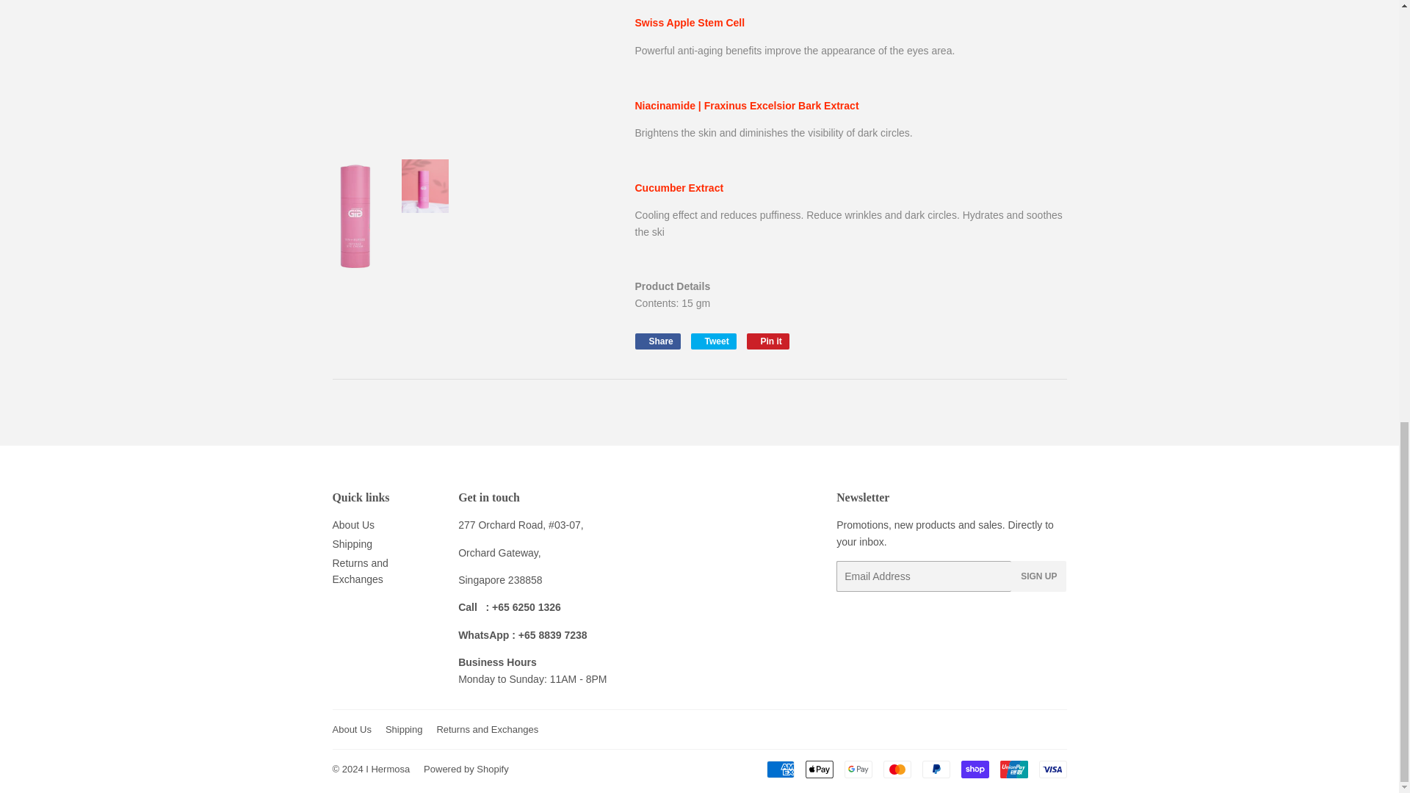  Describe the element at coordinates (781, 769) in the screenshot. I see `American Express` at that location.